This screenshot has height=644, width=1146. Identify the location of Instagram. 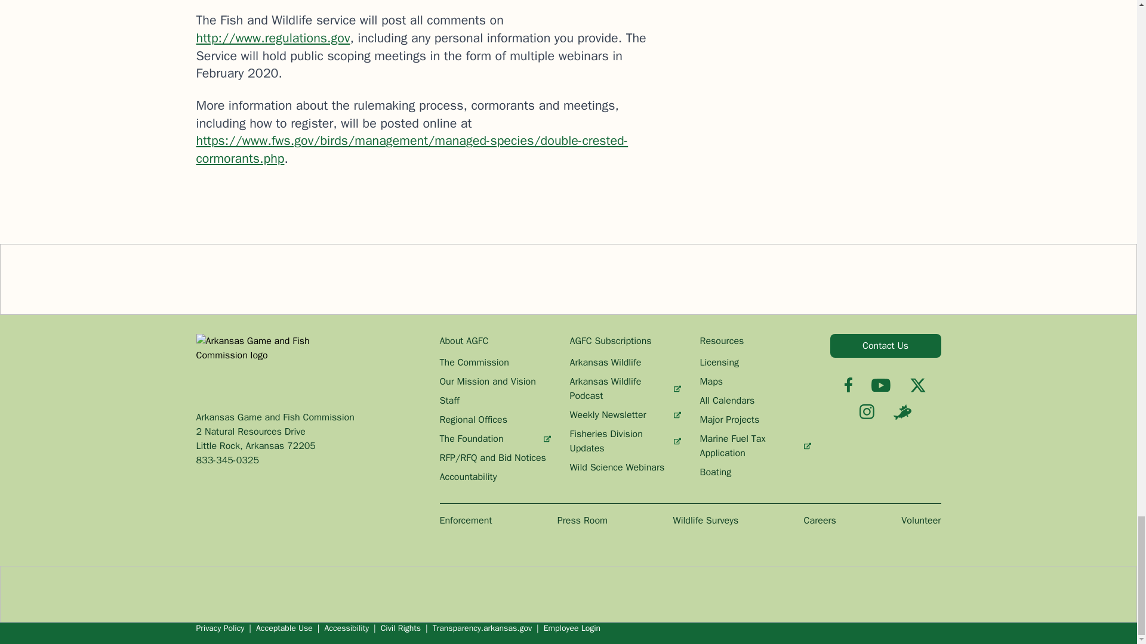
(867, 411).